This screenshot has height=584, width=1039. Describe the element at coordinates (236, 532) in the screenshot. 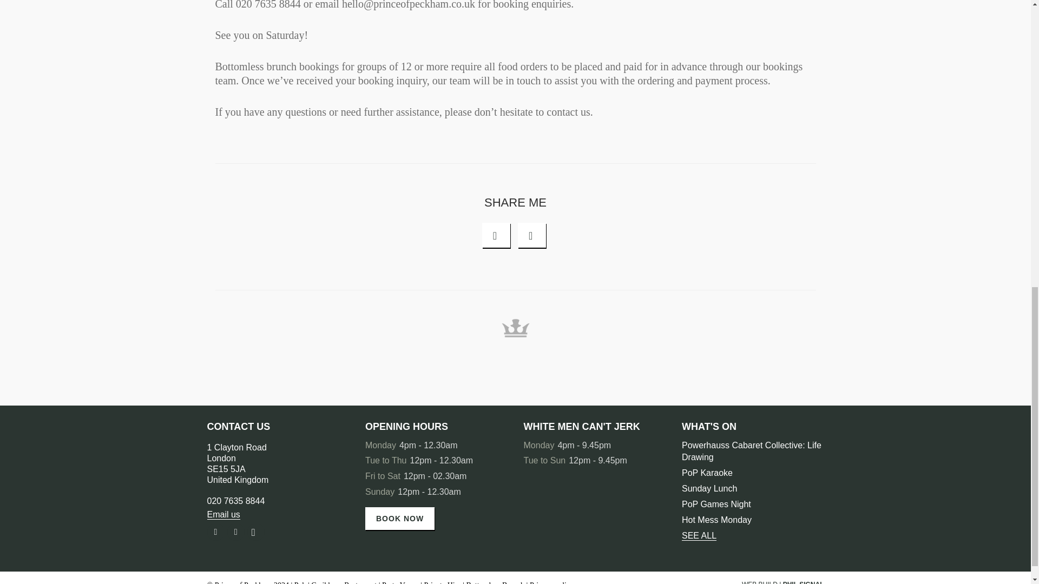

I see `Follow us on Twitter` at that location.